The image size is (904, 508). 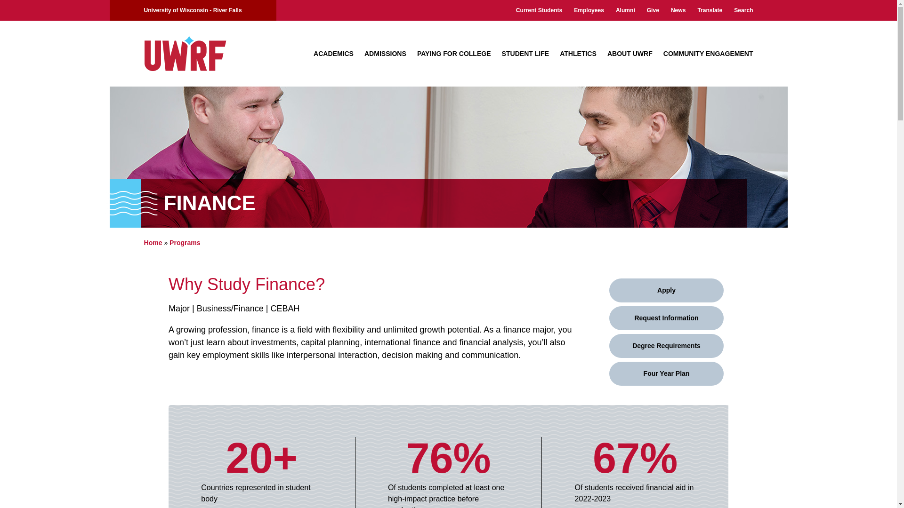 What do you see at coordinates (589, 10) in the screenshot?
I see `Employees` at bounding box center [589, 10].